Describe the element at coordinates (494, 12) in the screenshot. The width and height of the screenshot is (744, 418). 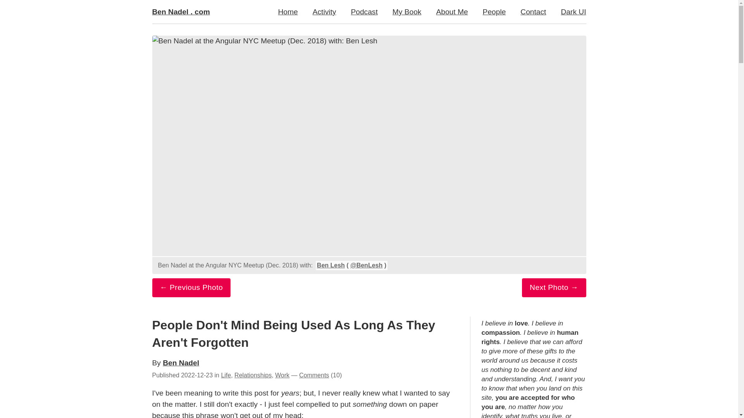
I see `People` at that location.